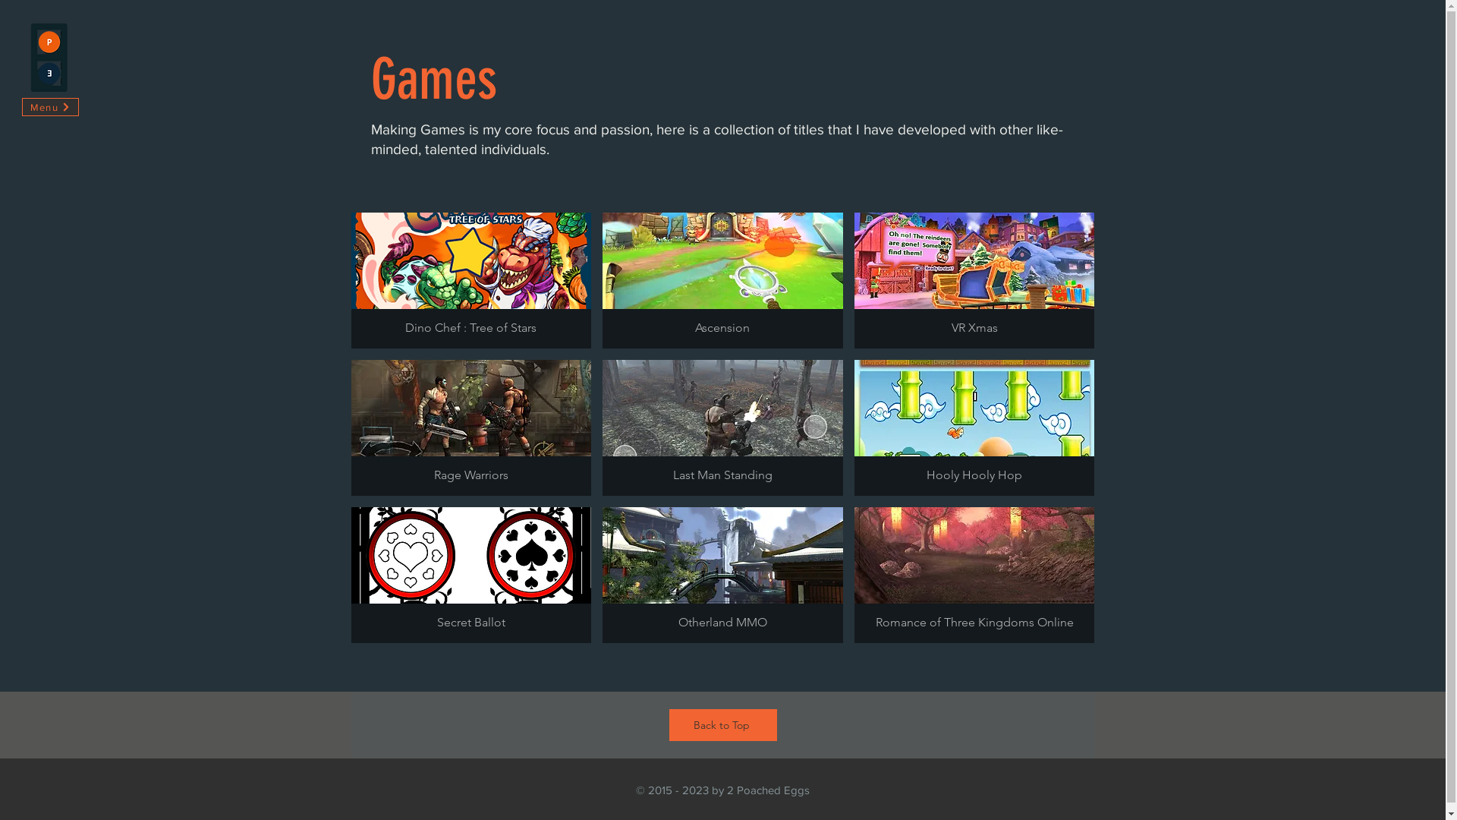 Image resolution: width=1457 pixels, height=820 pixels. Describe the element at coordinates (470, 576) in the screenshot. I see `Secret Ballot` at that location.